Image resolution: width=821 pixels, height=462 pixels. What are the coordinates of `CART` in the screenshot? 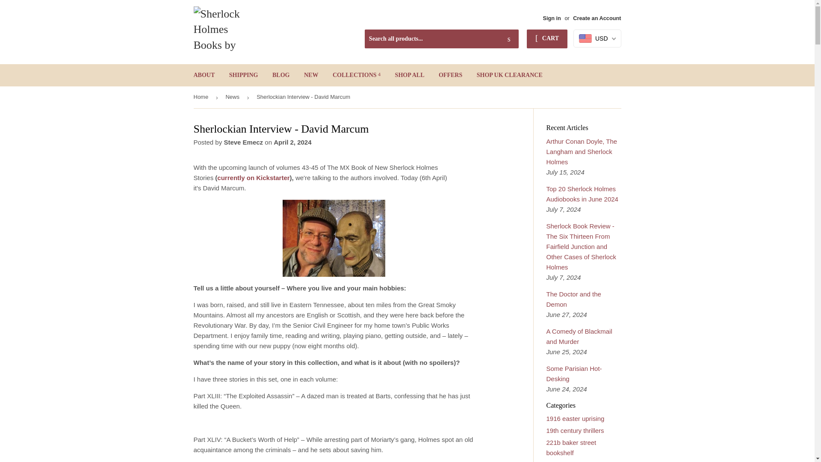 It's located at (547, 39).